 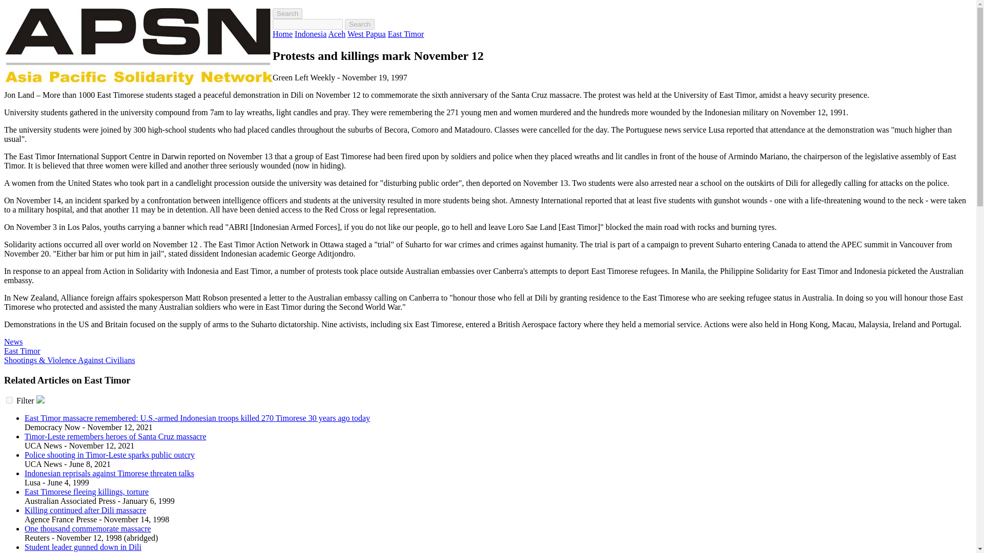 I want to click on Search this site, so click(x=287, y=13).